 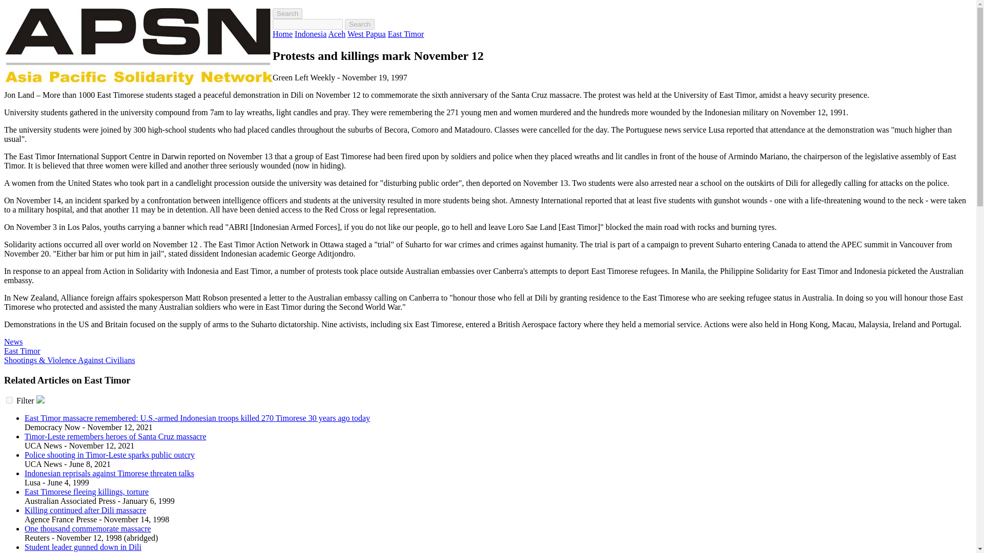 I want to click on Search this site, so click(x=287, y=13).